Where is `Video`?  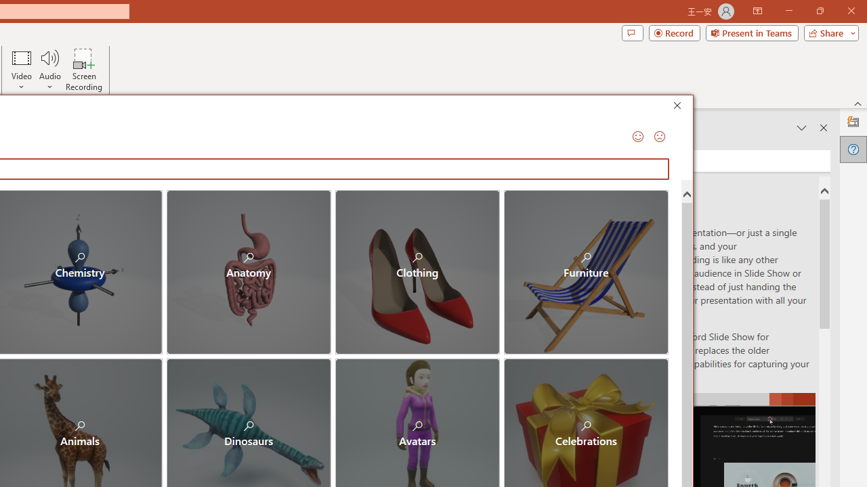 Video is located at coordinates (22, 69).